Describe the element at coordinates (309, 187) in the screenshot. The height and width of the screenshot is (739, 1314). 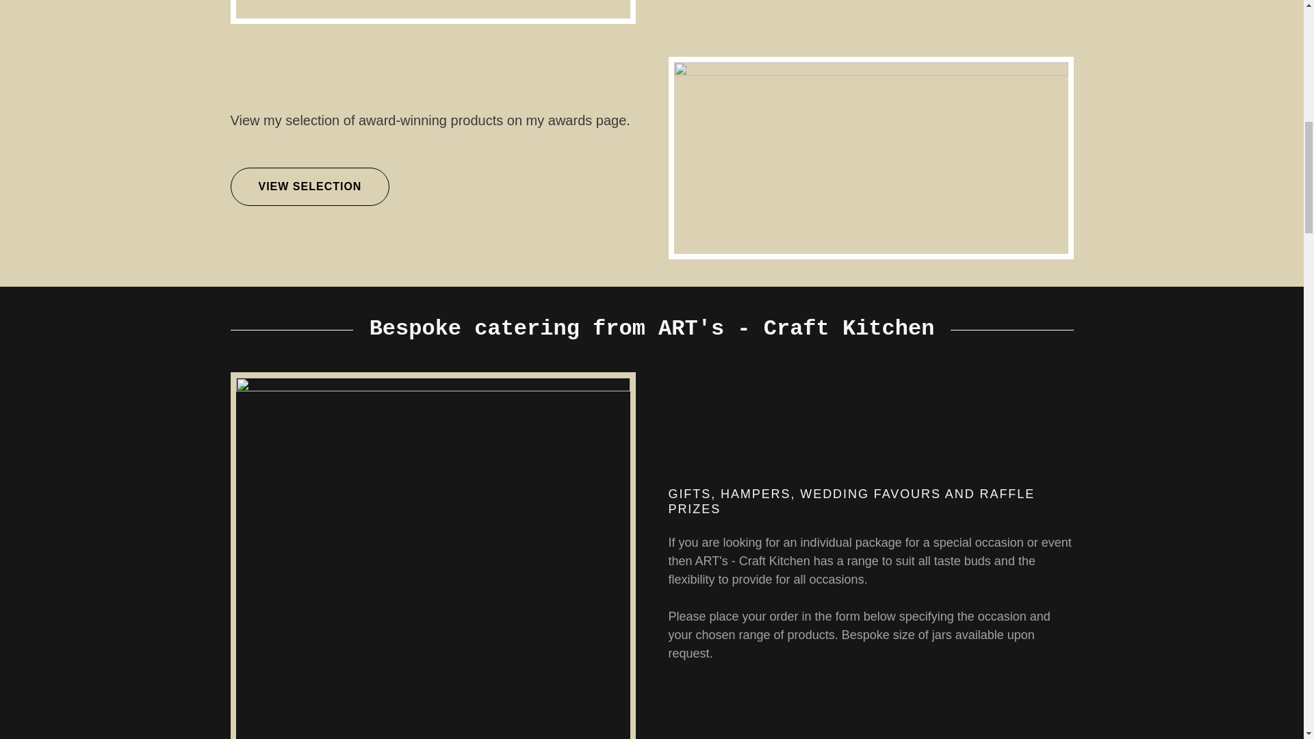
I see `VIEW SELECTION` at that location.